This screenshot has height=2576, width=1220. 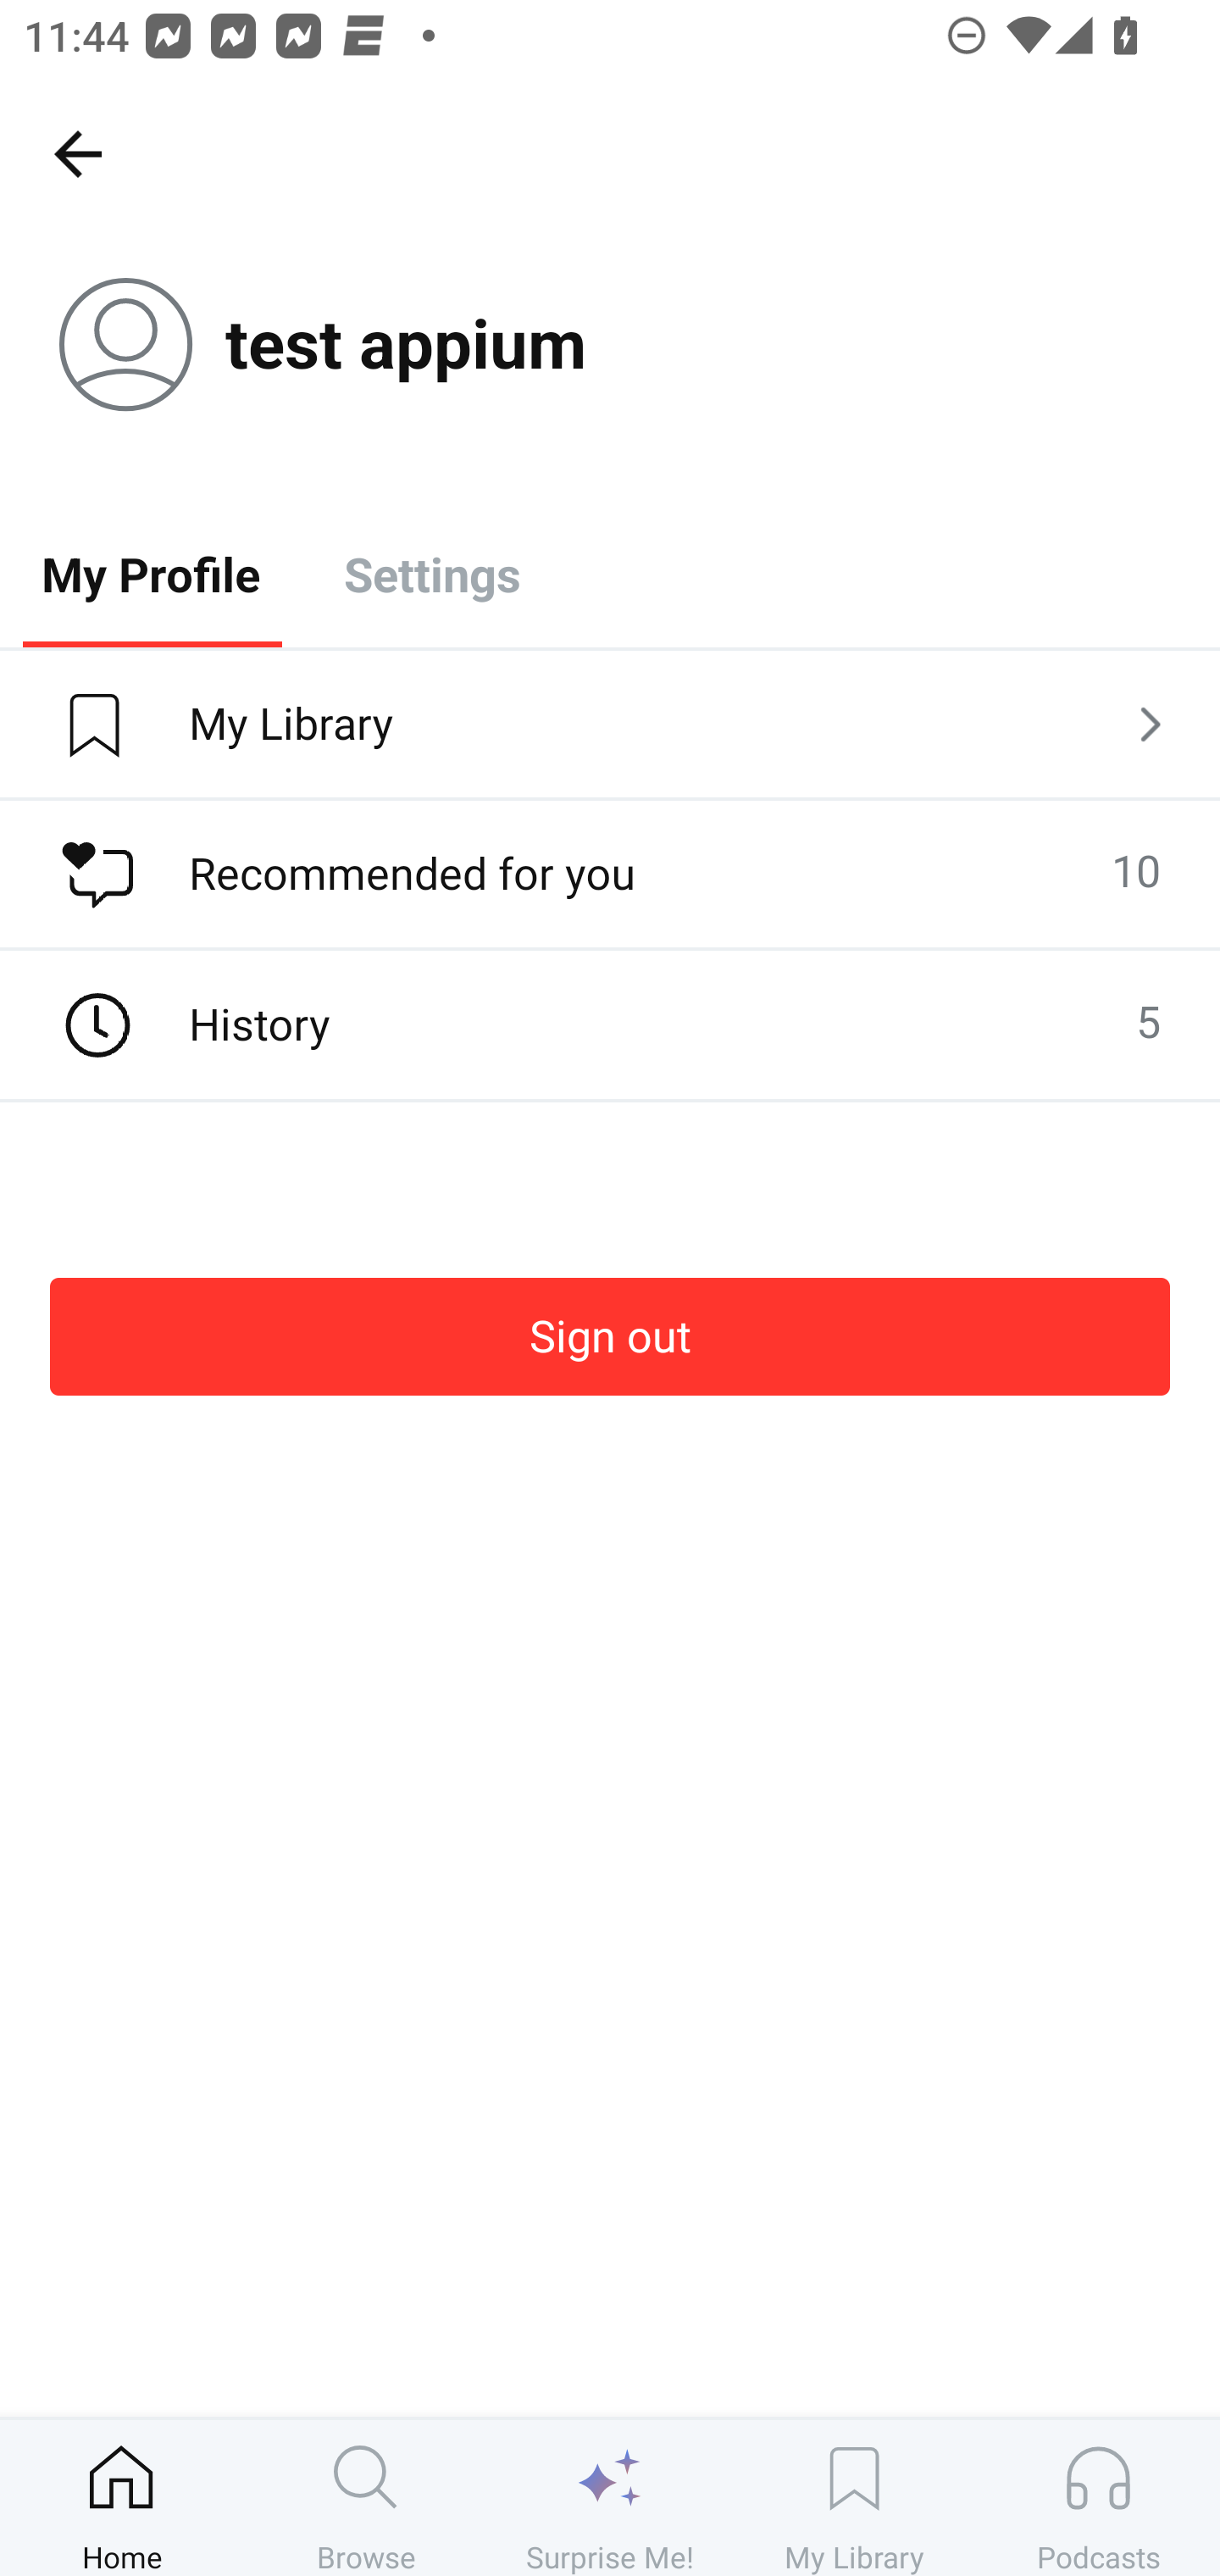 I want to click on Sign out, so click(x=610, y=1336).